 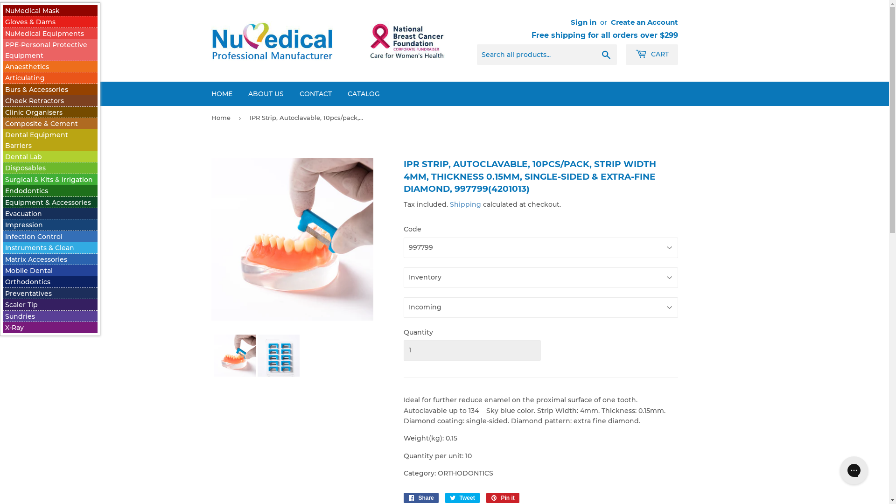 I want to click on Gorgias live chat messenger, so click(x=854, y=470).